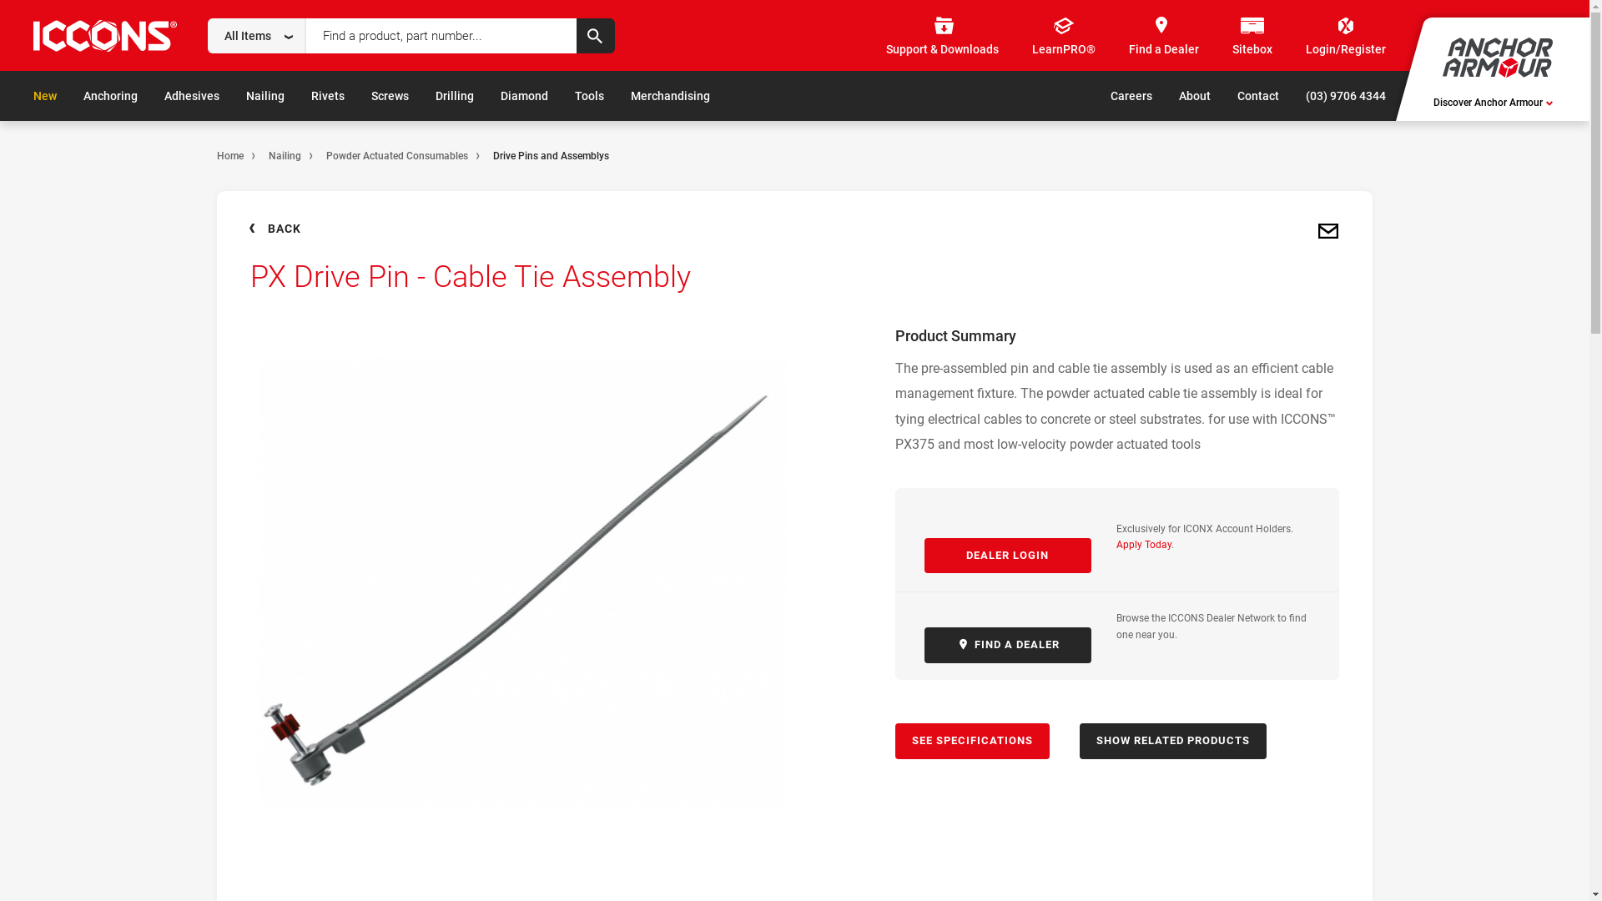  What do you see at coordinates (390, 96) in the screenshot?
I see `Screws` at bounding box center [390, 96].